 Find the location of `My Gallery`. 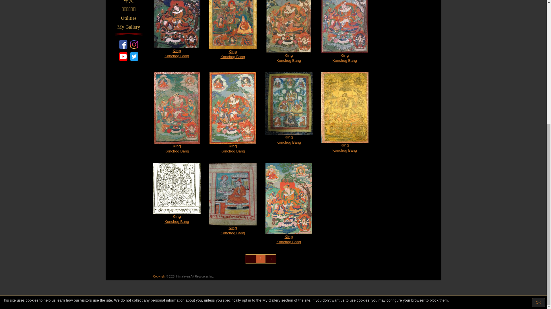

My Gallery is located at coordinates (129, 27).